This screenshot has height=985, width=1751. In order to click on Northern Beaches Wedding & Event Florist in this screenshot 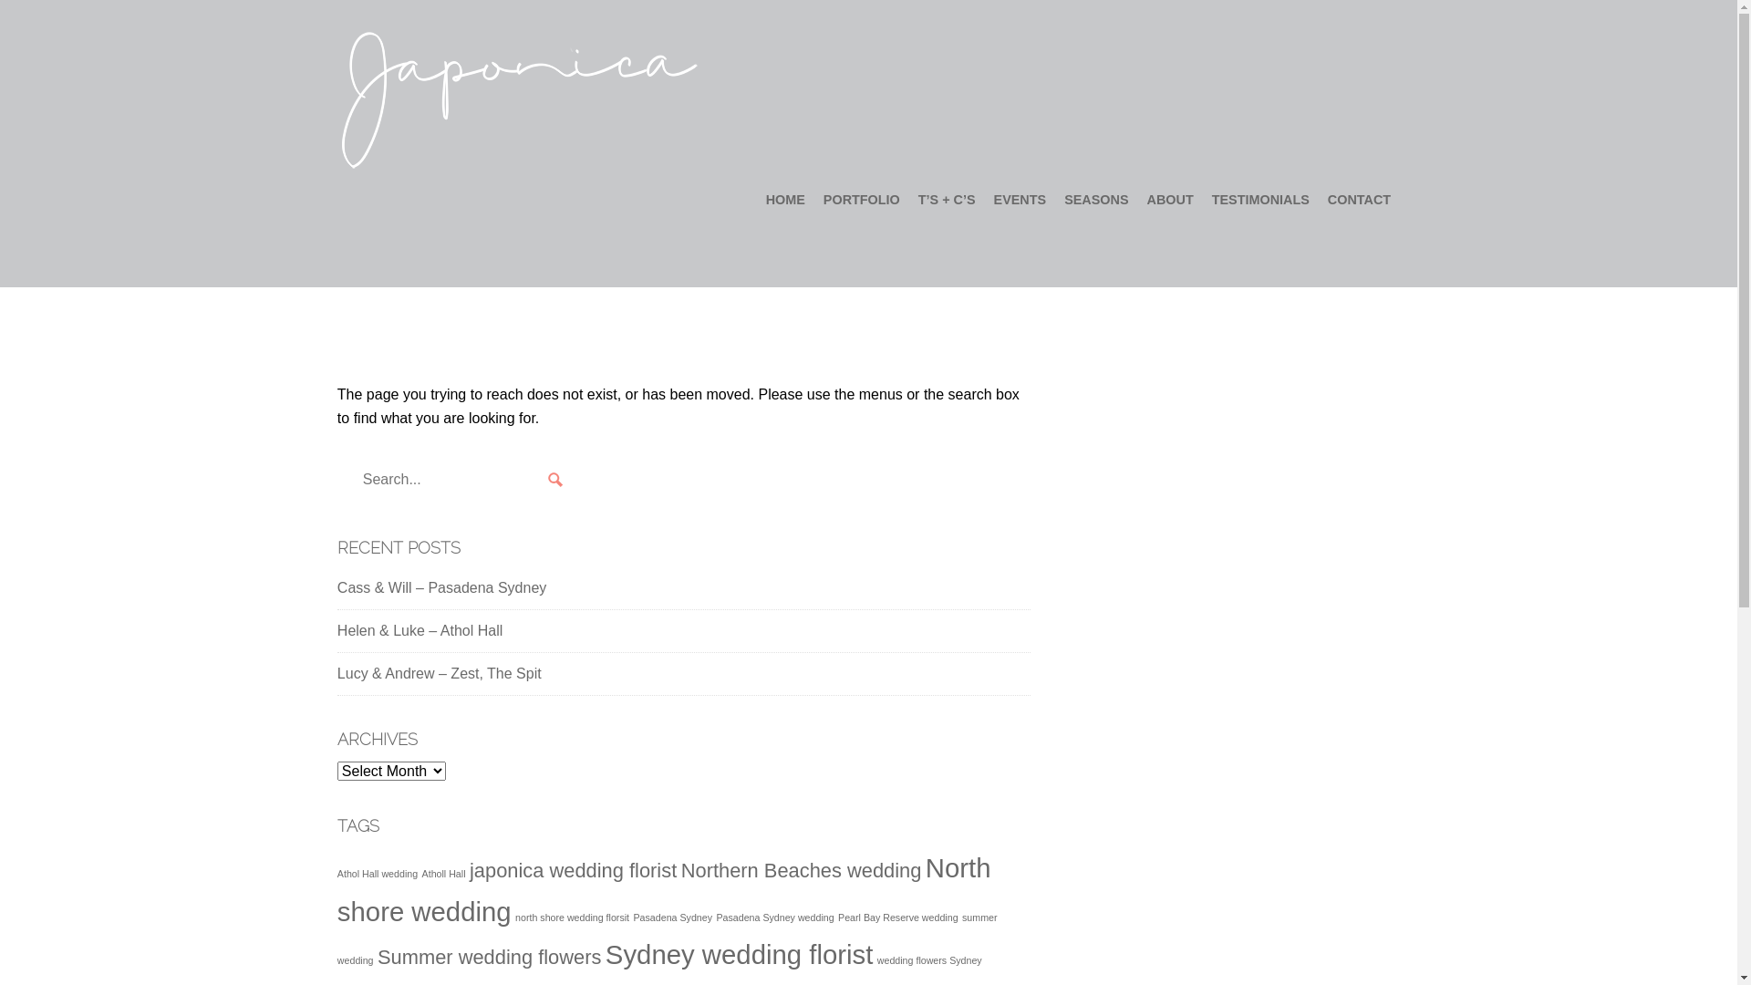, I will do `click(520, 100)`.